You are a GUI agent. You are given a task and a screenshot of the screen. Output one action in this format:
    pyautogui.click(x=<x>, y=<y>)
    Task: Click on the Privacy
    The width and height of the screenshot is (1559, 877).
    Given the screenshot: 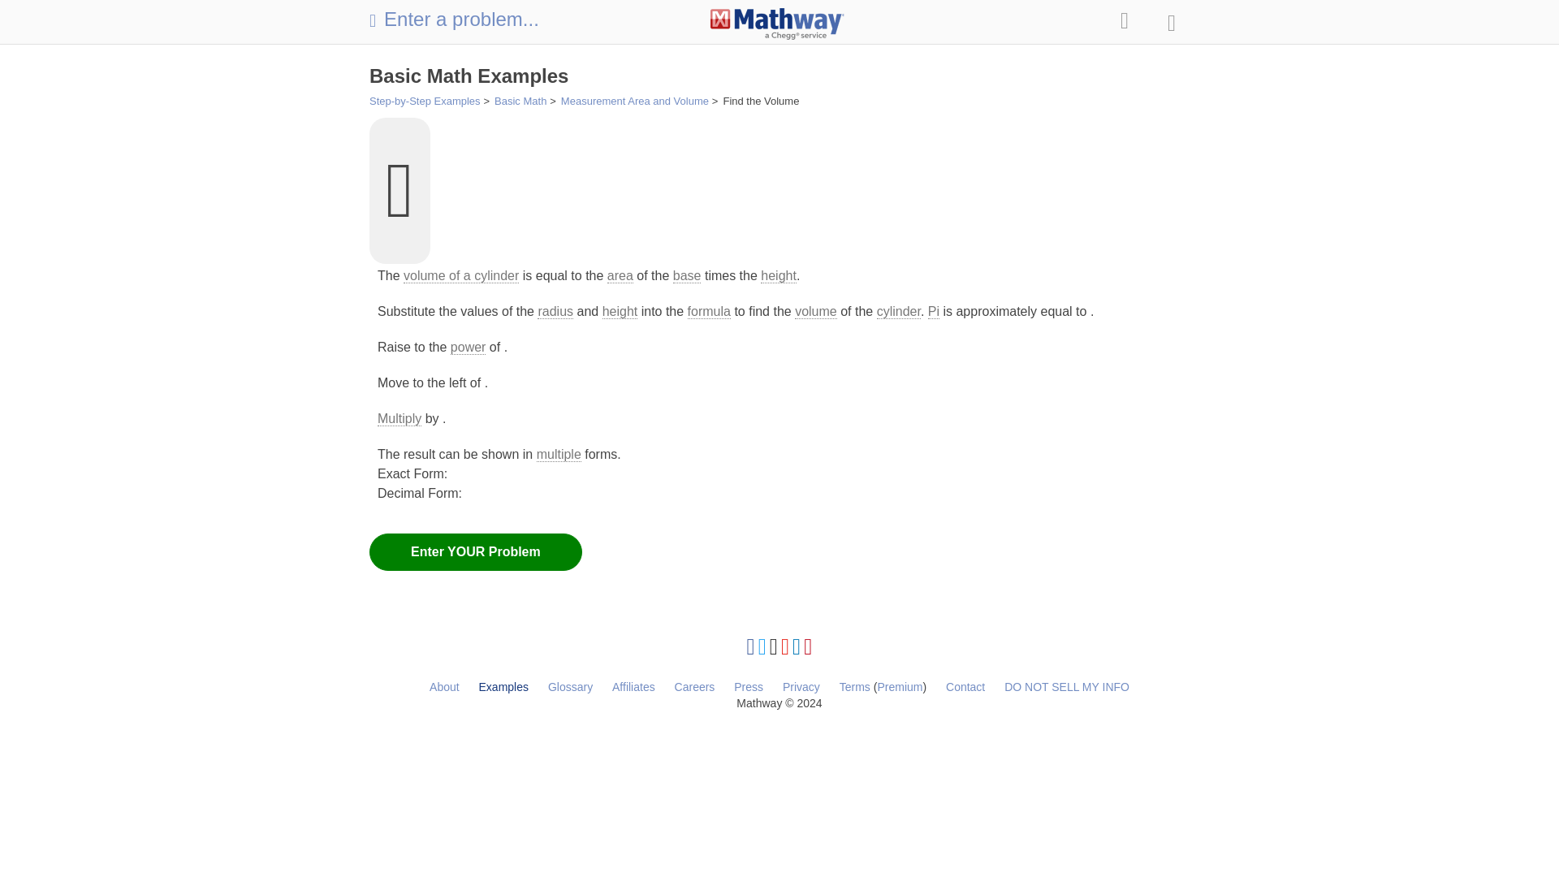 What is the action you would take?
    pyautogui.click(x=801, y=687)
    